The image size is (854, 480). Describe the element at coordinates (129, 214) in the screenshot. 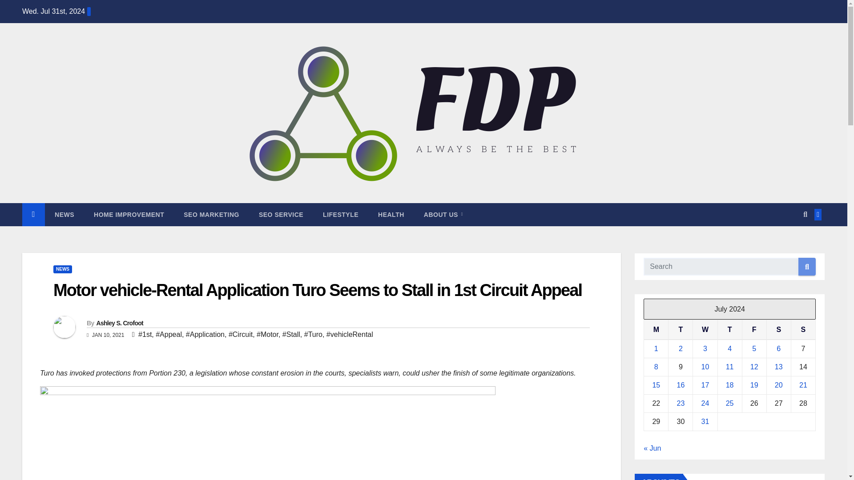

I see `Home Improvement` at that location.